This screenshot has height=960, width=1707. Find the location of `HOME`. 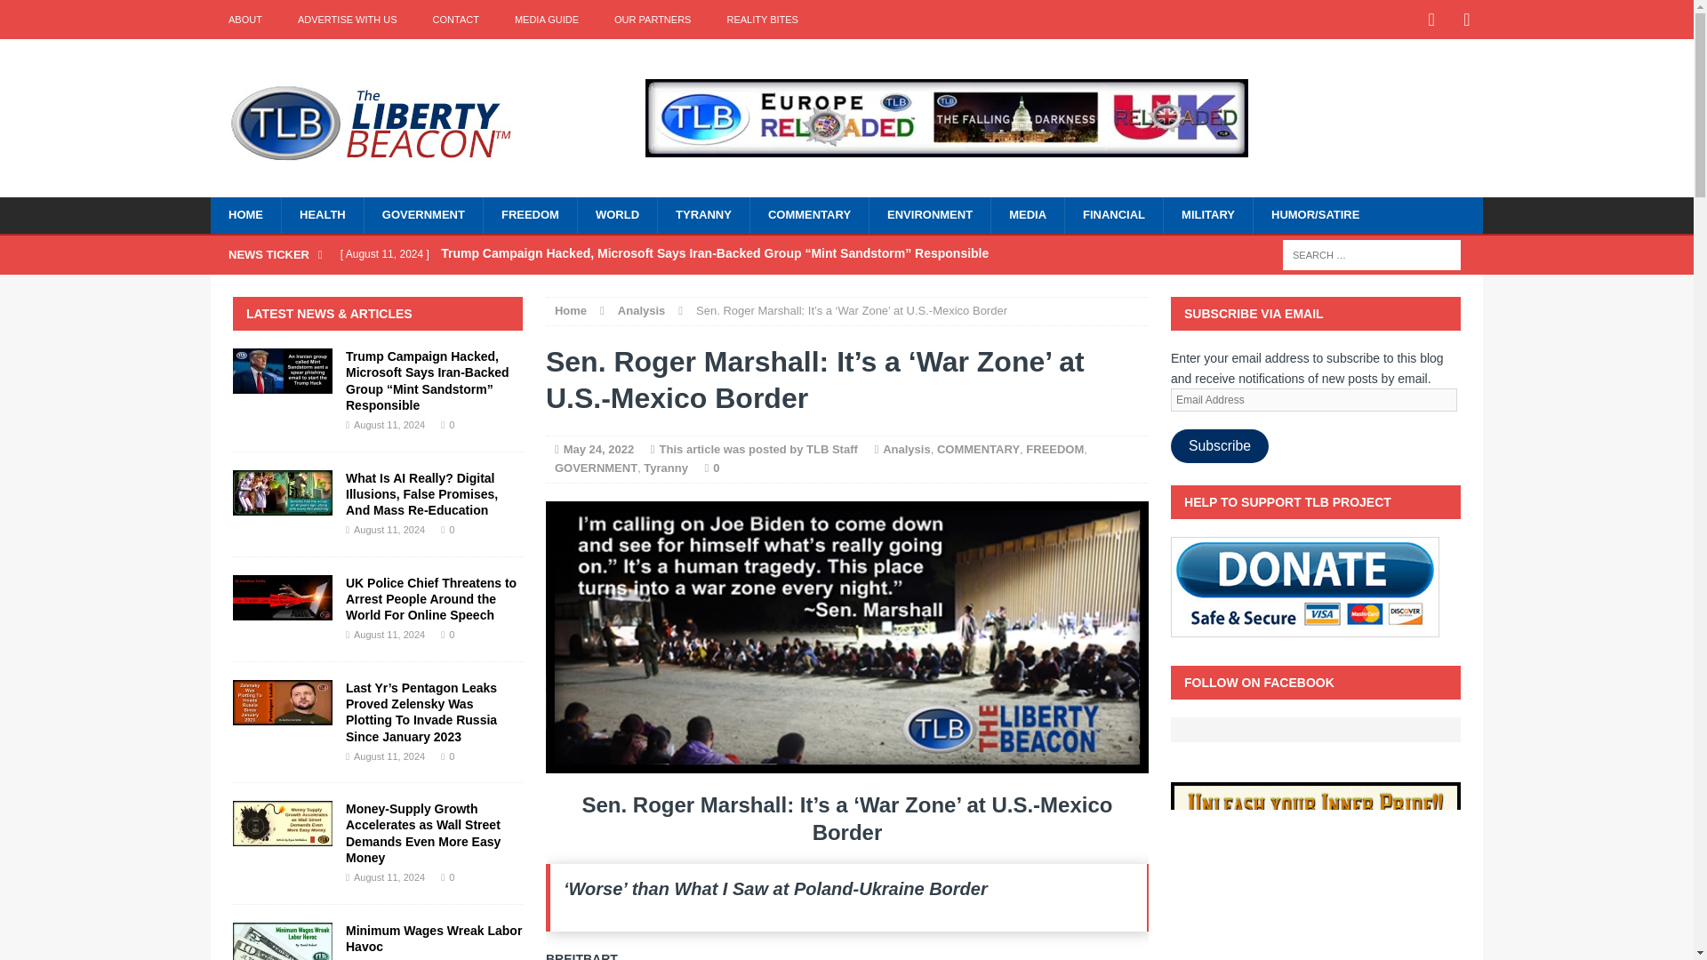

HOME is located at coordinates (245, 215).